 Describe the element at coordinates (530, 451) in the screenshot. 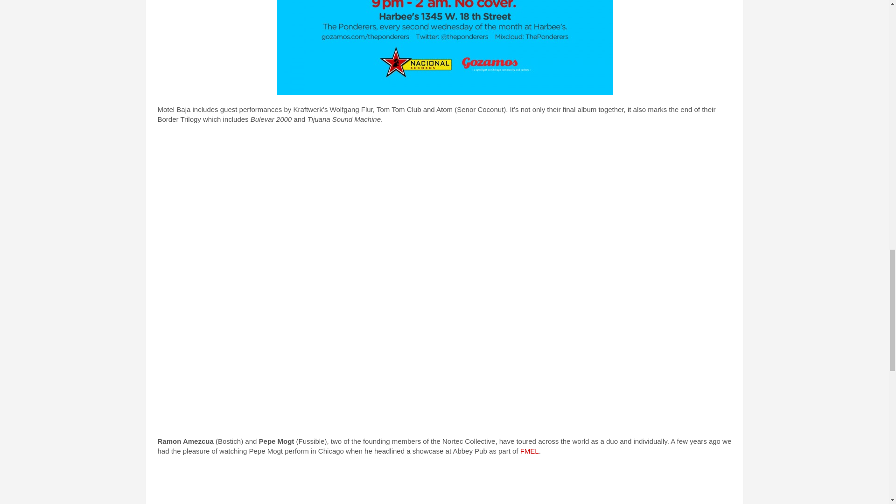

I see `FMEL` at that location.